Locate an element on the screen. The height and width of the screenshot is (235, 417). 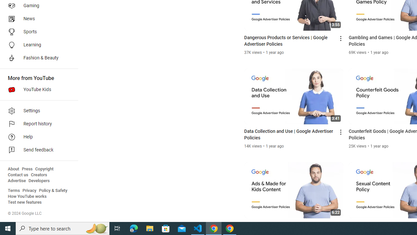
How YouTube works is located at coordinates (27, 196).